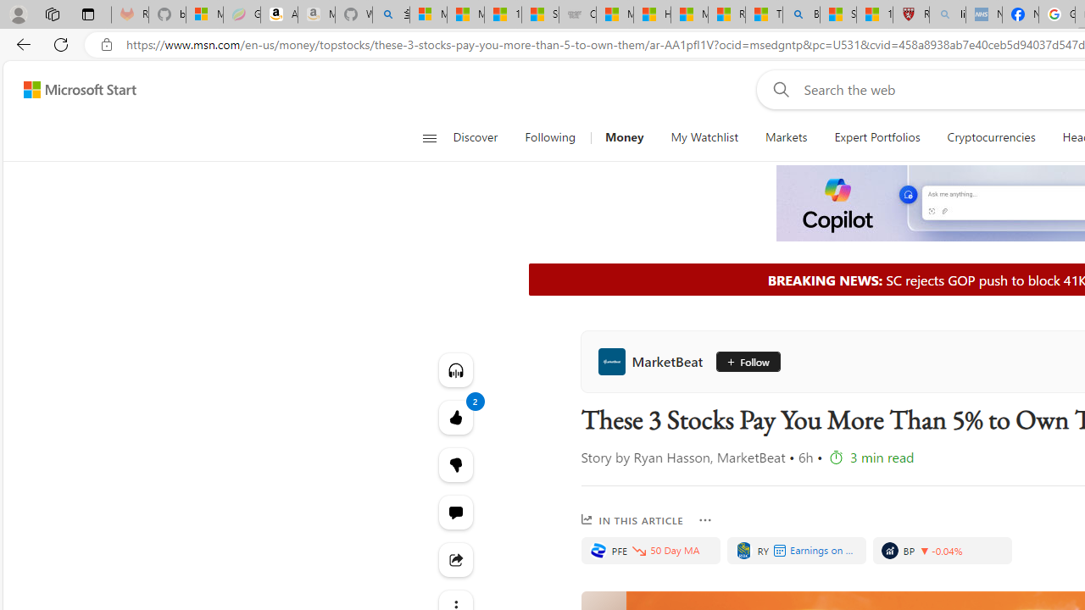 Image resolution: width=1085 pixels, height=610 pixels. What do you see at coordinates (654, 361) in the screenshot?
I see `MarketBeat` at bounding box center [654, 361].